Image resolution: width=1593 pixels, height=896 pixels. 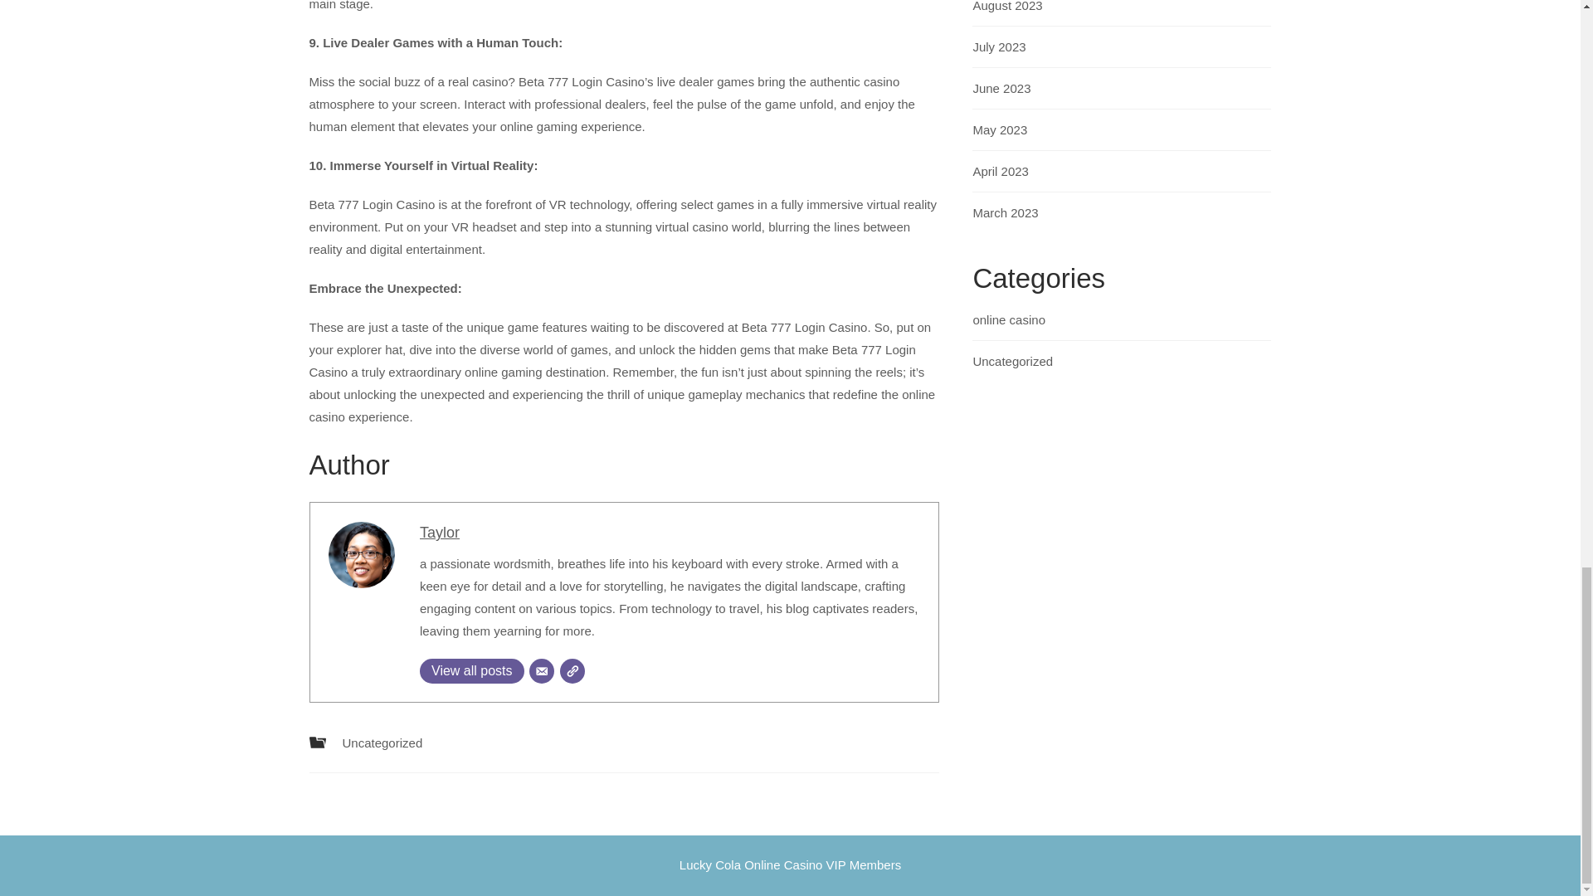 What do you see at coordinates (1001, 88) in the screenshot?
I see `June 2023` at bounding box center [1001, 88].